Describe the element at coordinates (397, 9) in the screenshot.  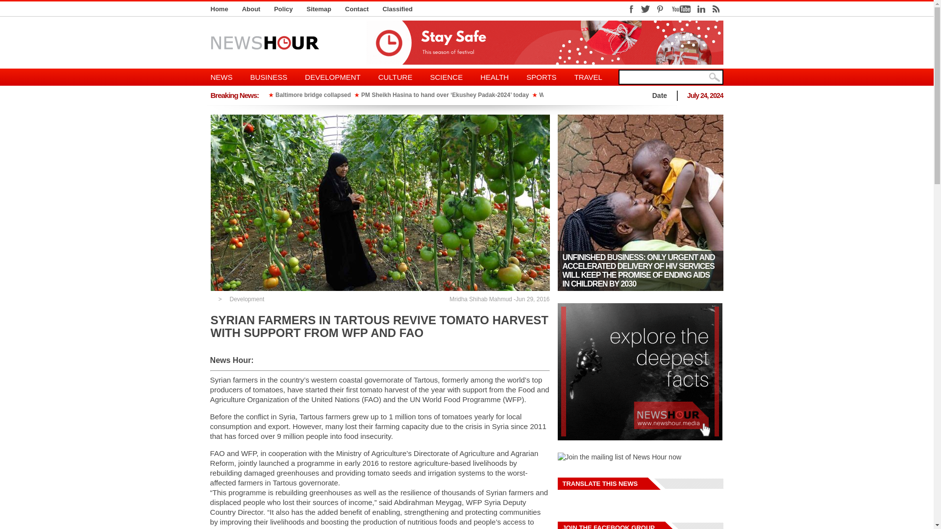
I see `Classified` at that location.